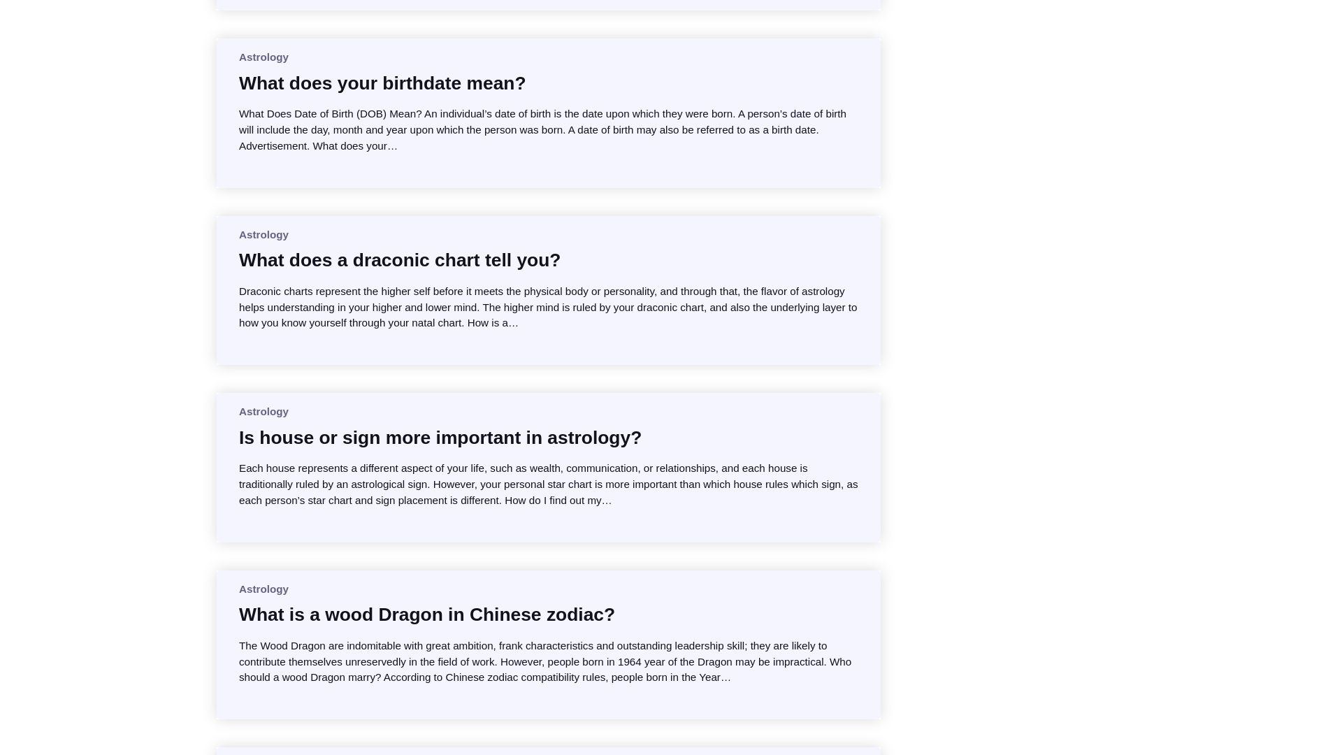  I want to click on Astrology, so click(263, 57).